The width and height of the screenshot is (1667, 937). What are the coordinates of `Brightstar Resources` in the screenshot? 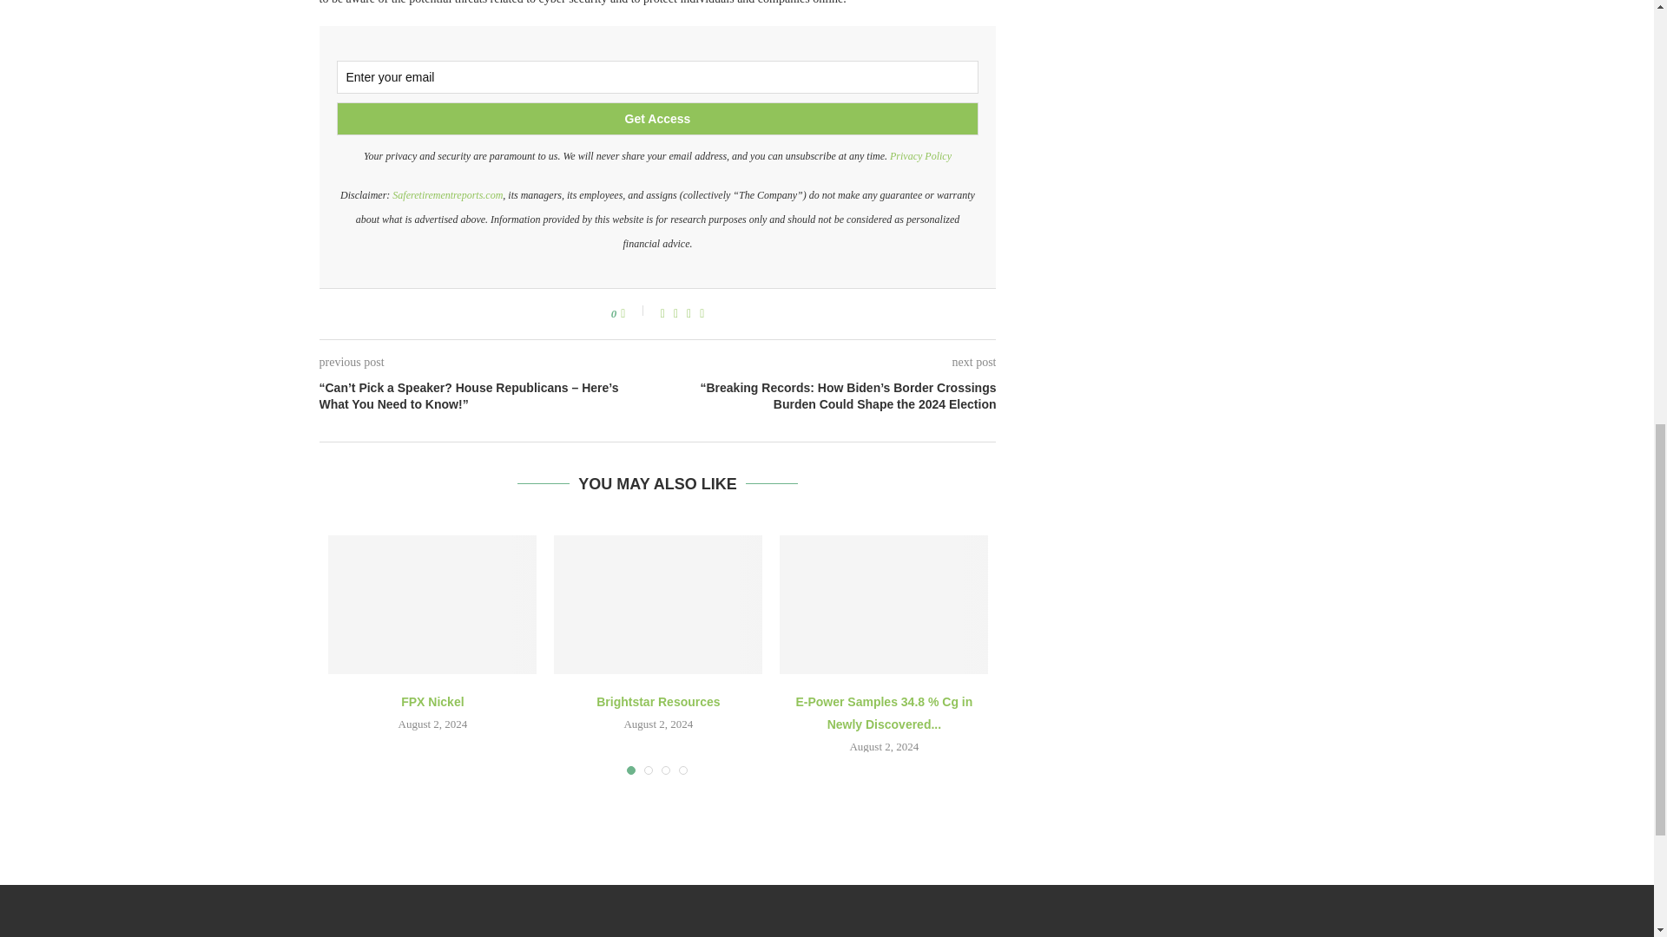 It's located at (657, 604).